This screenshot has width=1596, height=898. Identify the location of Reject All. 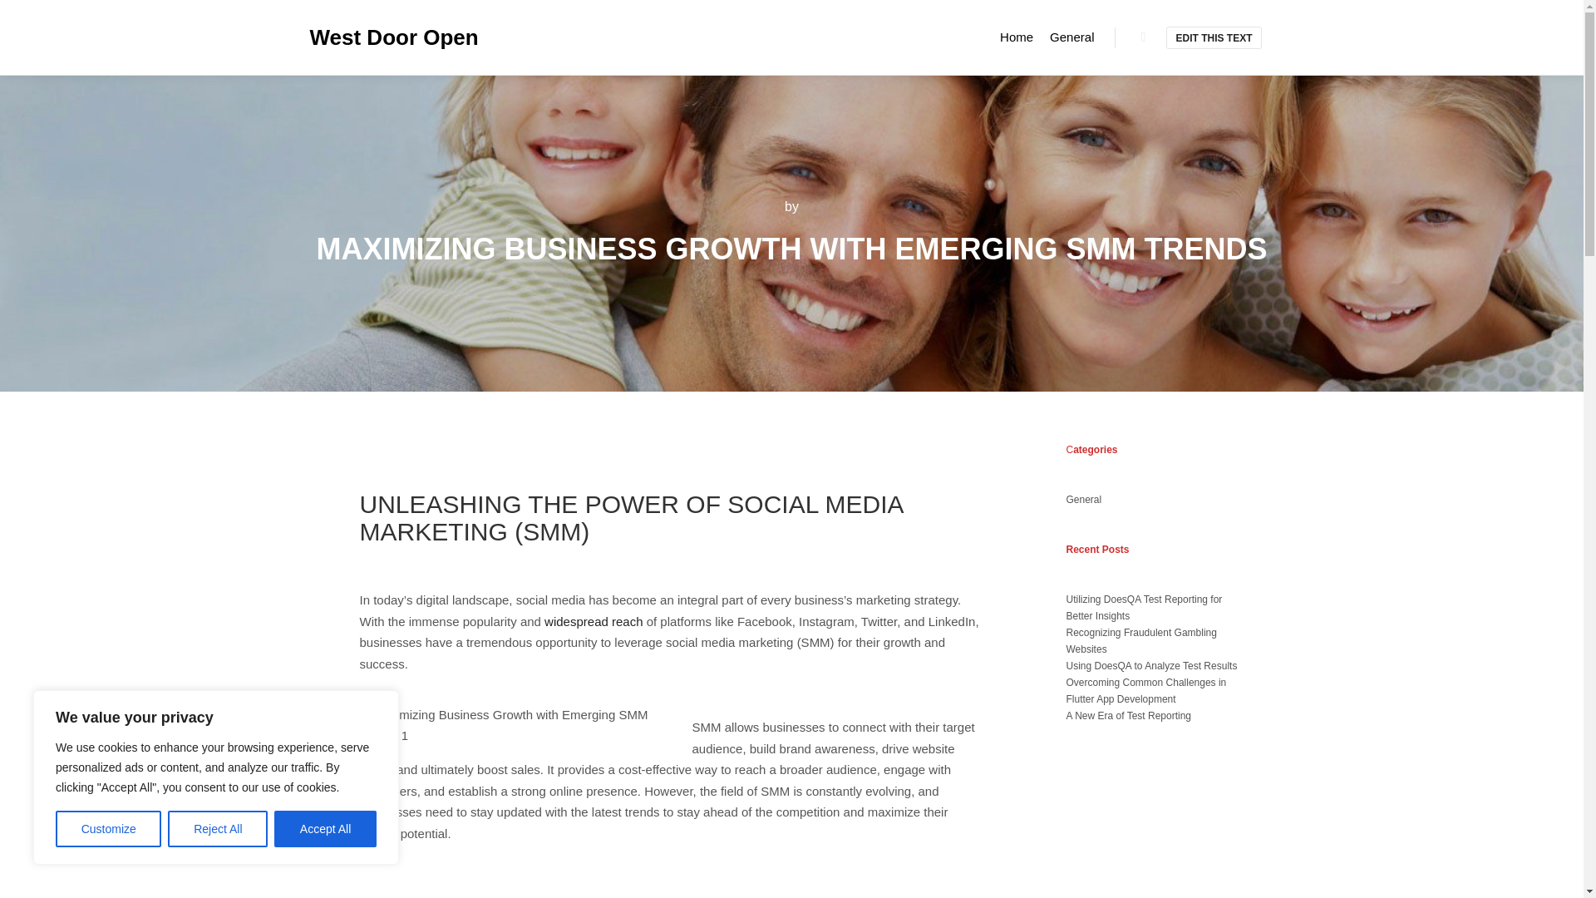
(218, 829).